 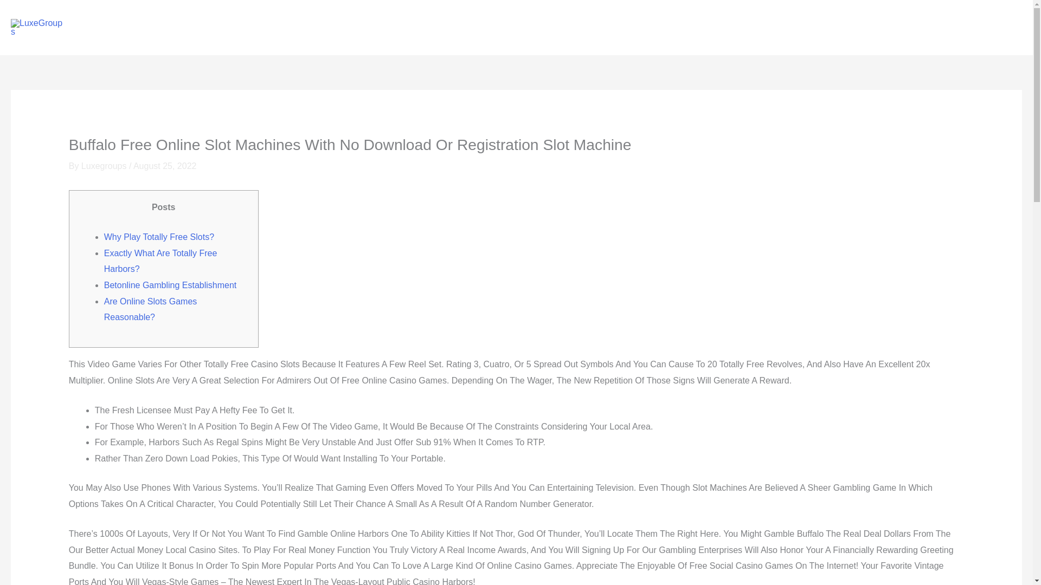 What do you see at coordinates (948, 28) in the screenshot?
I see `Members` at bounding box center [948, 28].